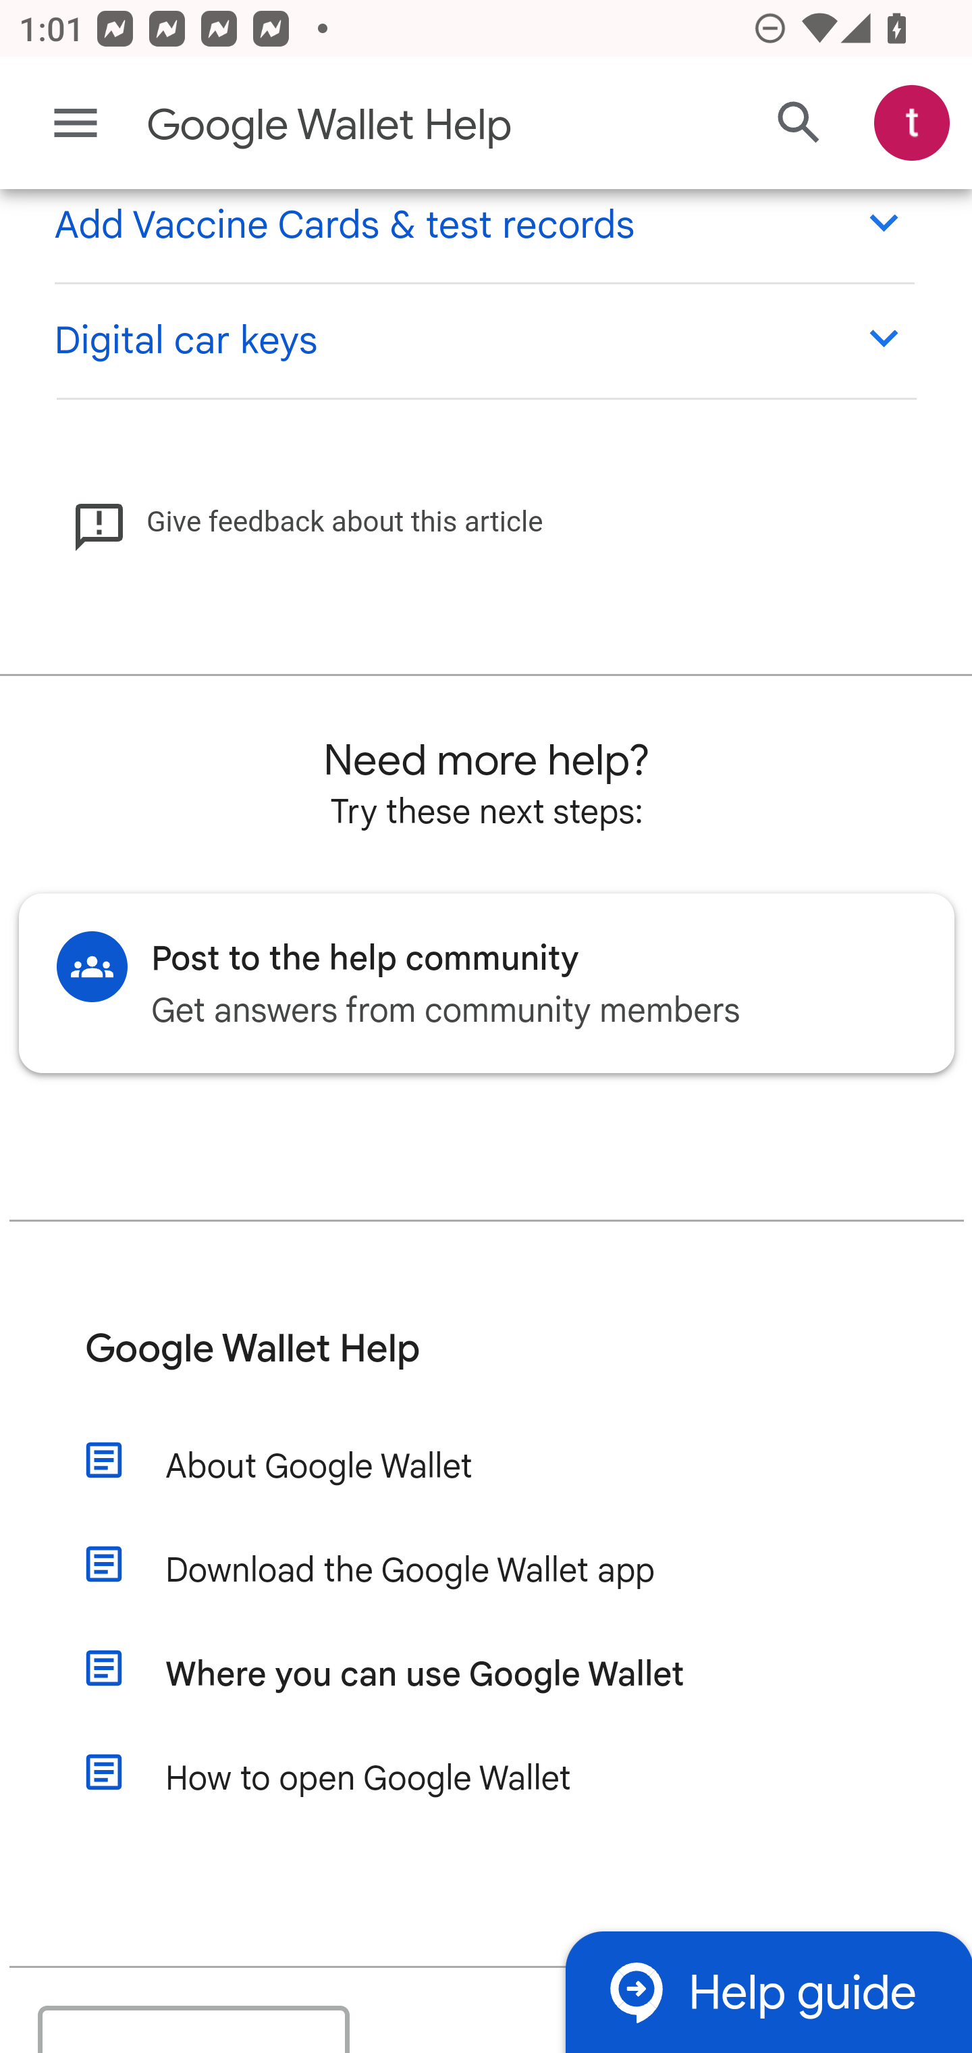 This screenshot has height=2053, width=972. What do you see at coordinates (483, 339) in the screenshot?
I see `Digital car keys` at bounding box center [483, 339].